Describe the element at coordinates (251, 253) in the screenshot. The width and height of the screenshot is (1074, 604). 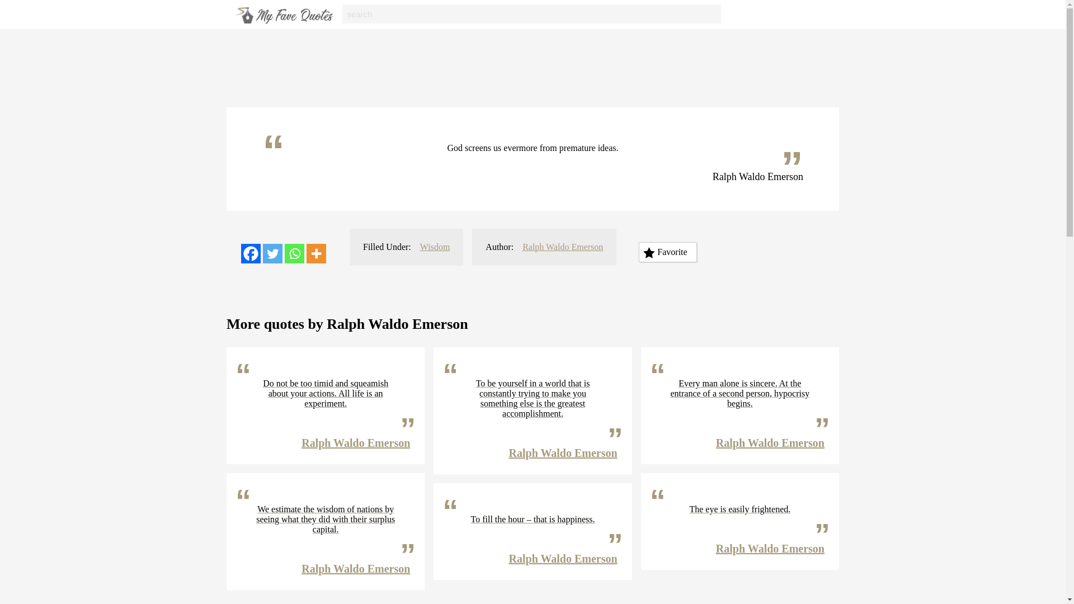
I see `Facebook` at that location.